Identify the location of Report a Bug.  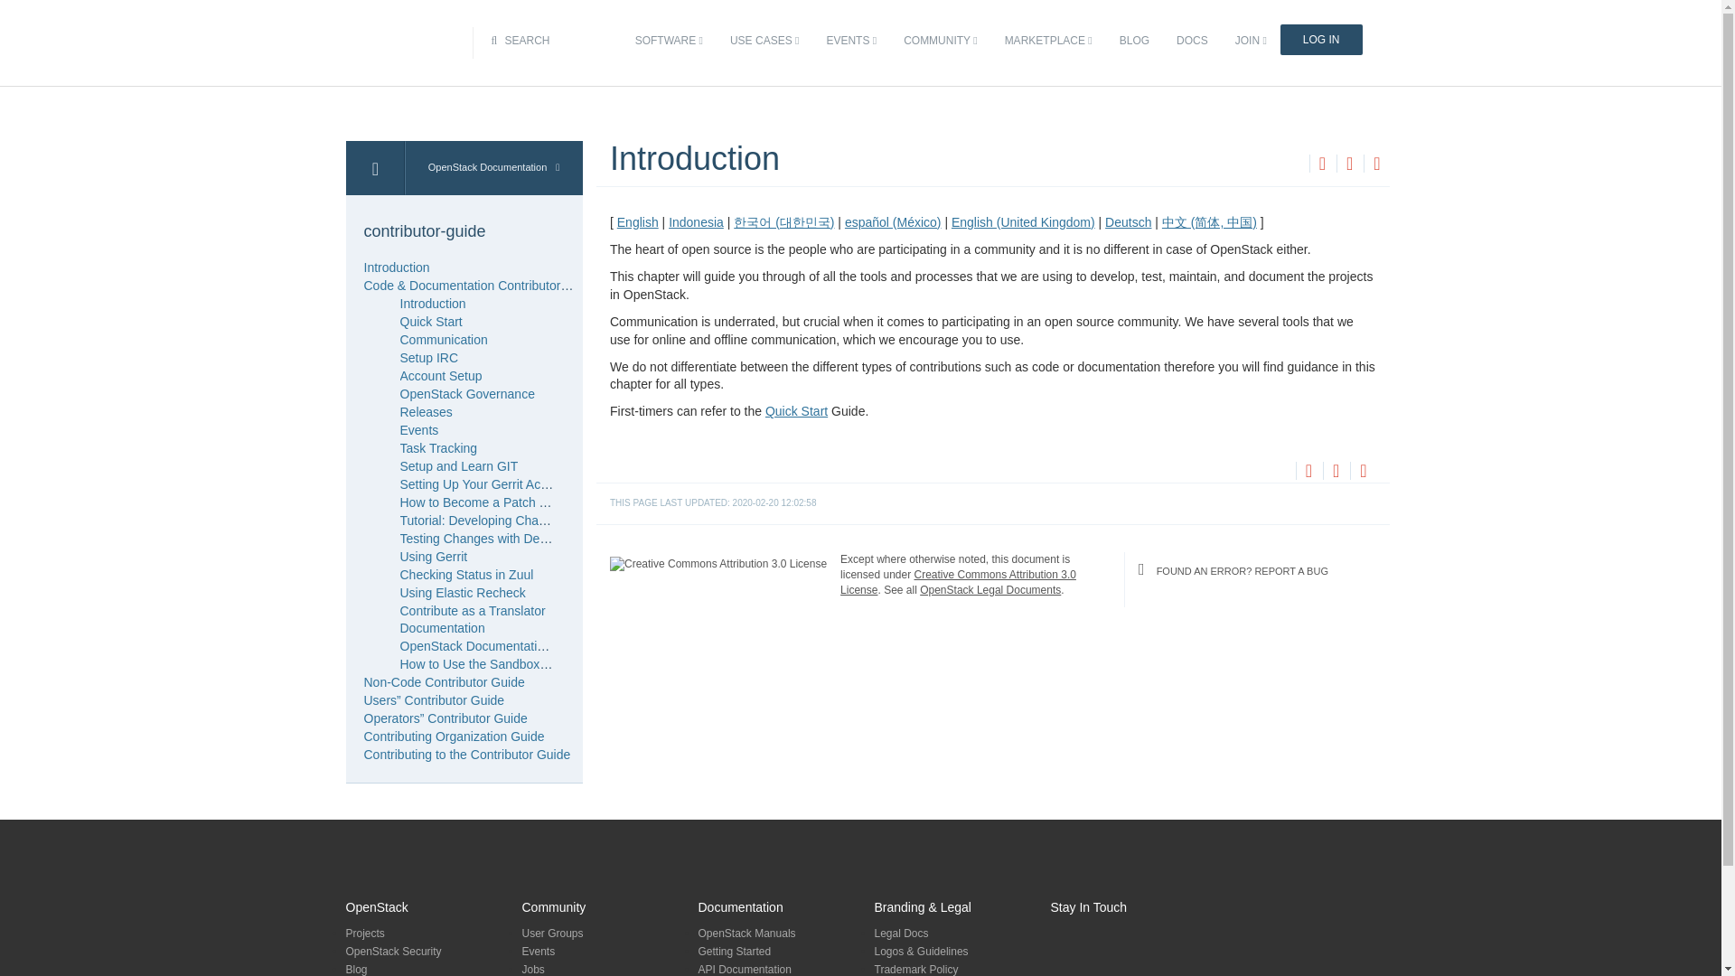
(1376, 163).